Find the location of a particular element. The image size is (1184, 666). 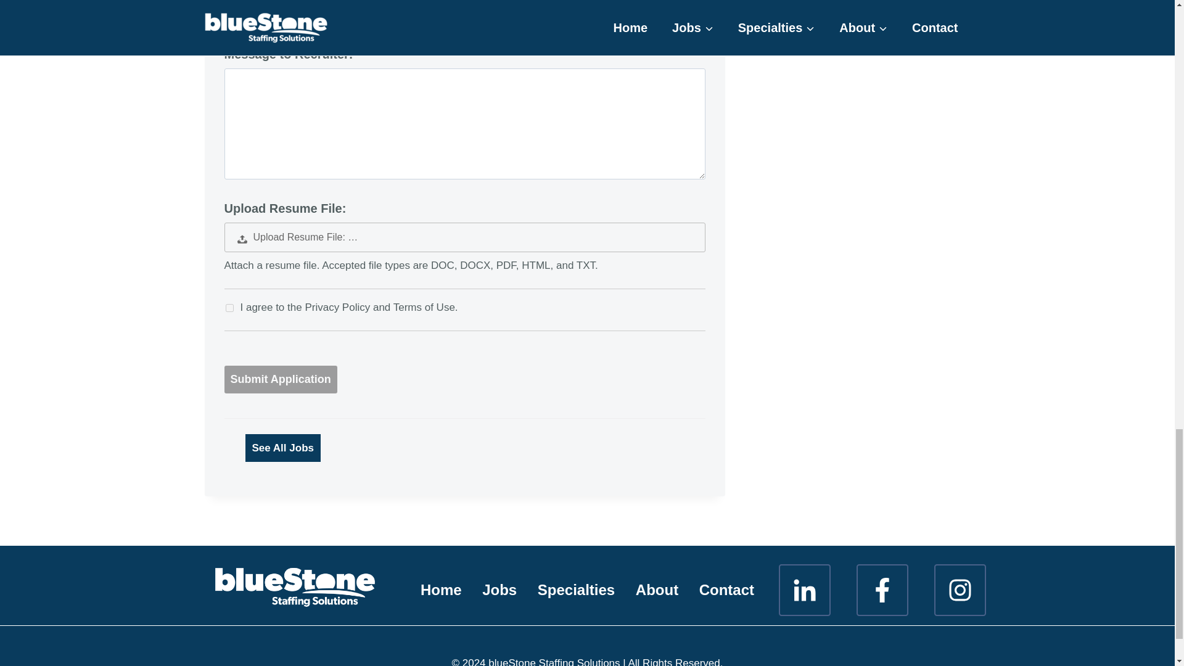

About is located at coordinates (657, 590).